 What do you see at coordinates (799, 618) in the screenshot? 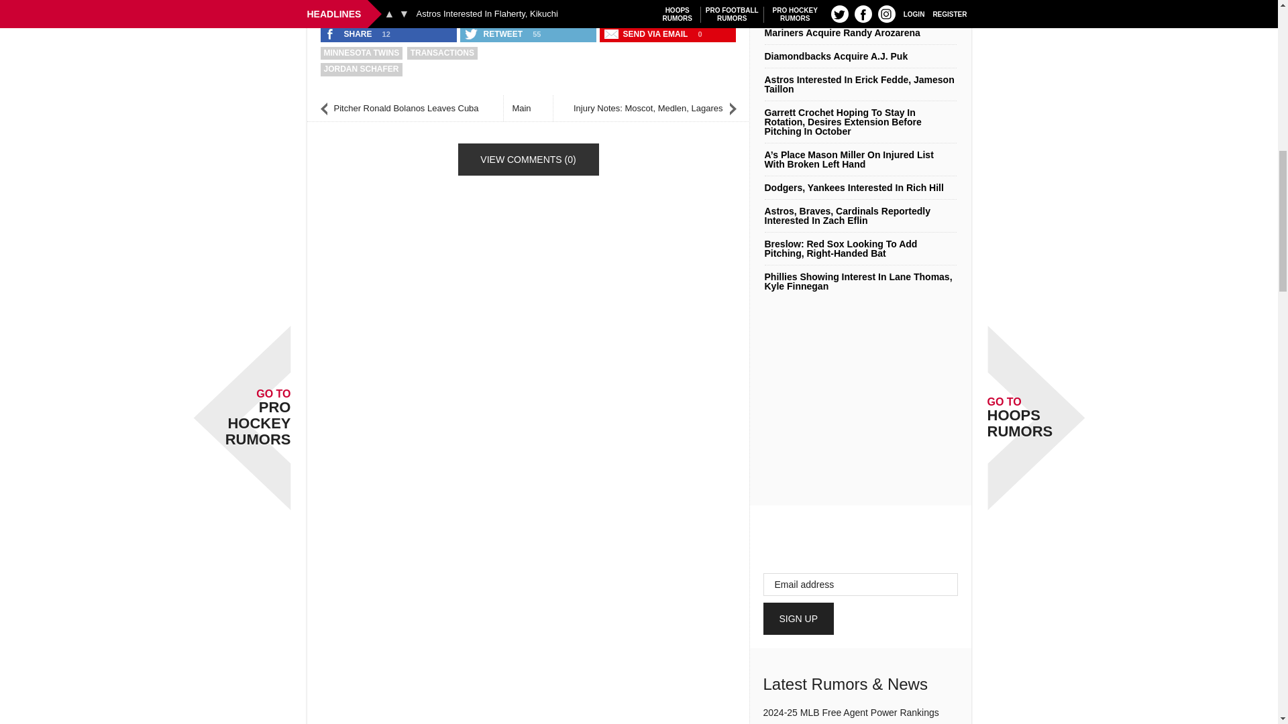
I see `Sign Up` at bounding box center [799, 618].